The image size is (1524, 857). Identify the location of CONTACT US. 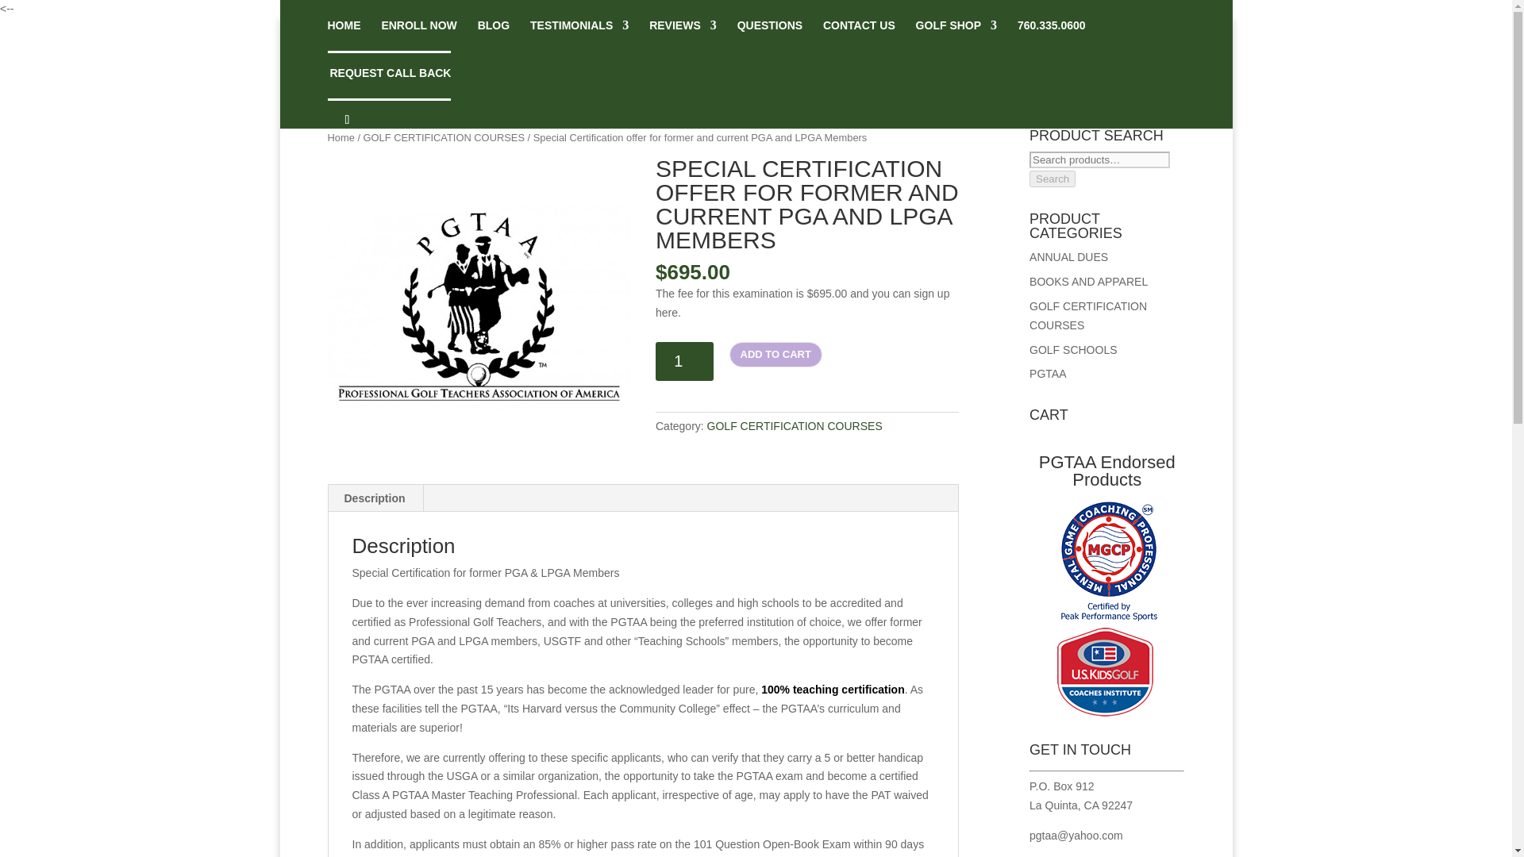
(859, 35).